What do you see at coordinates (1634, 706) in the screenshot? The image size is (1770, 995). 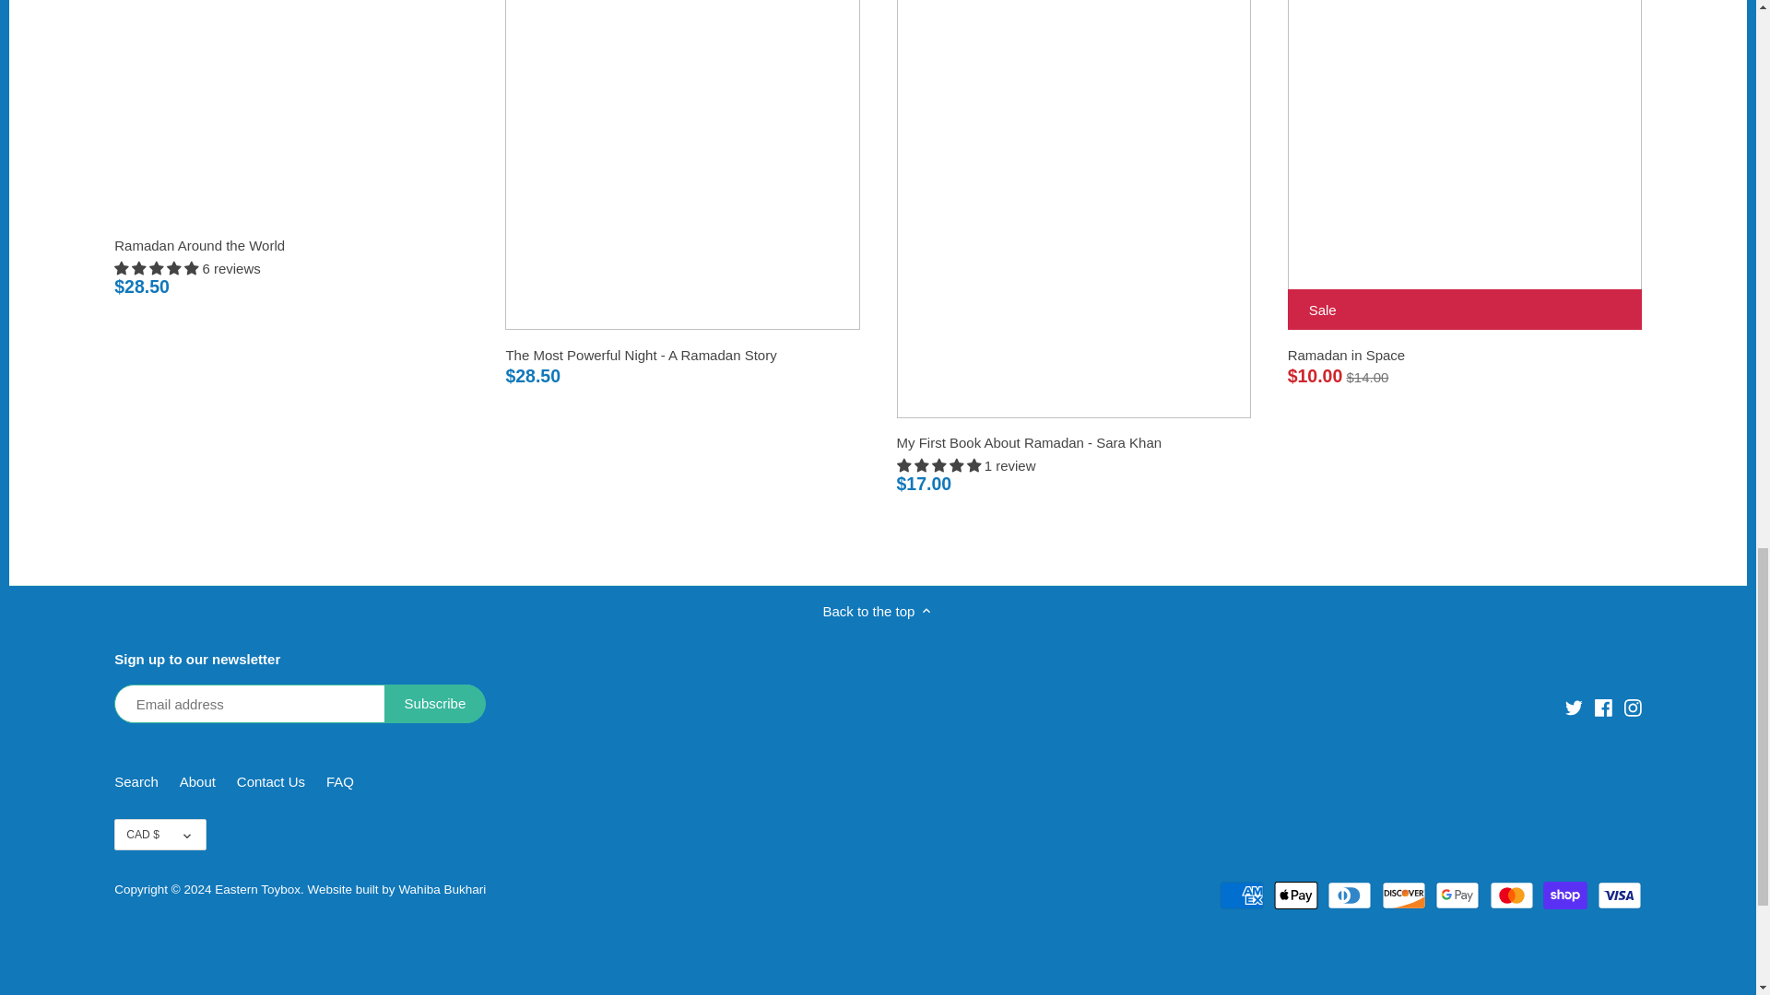 I see `Instagram` at bounding box center [1634, 706].